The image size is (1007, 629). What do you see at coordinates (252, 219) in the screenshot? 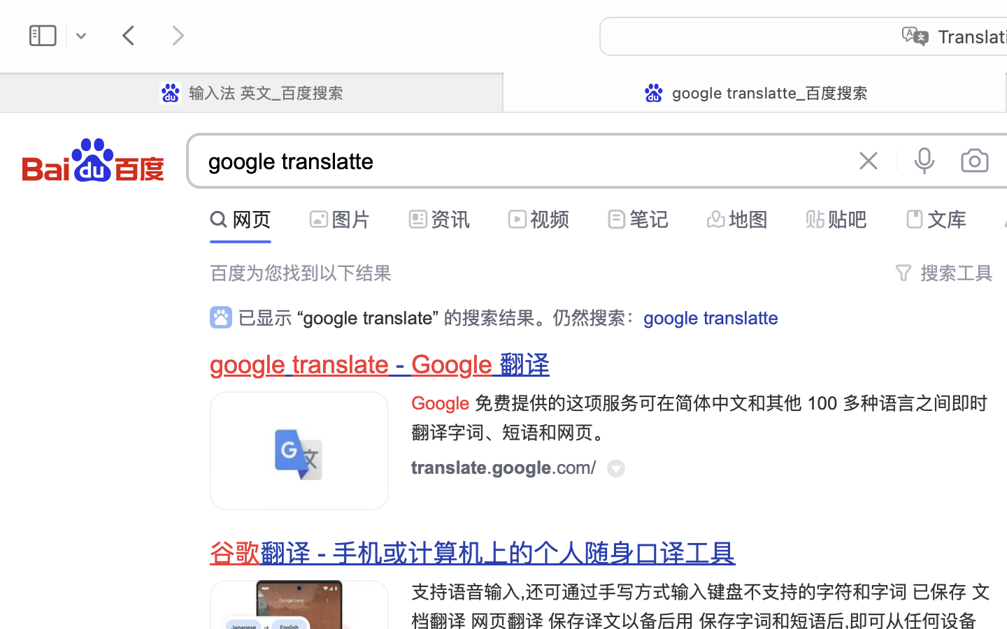
I see `网页` at bounding box center [252, 219].